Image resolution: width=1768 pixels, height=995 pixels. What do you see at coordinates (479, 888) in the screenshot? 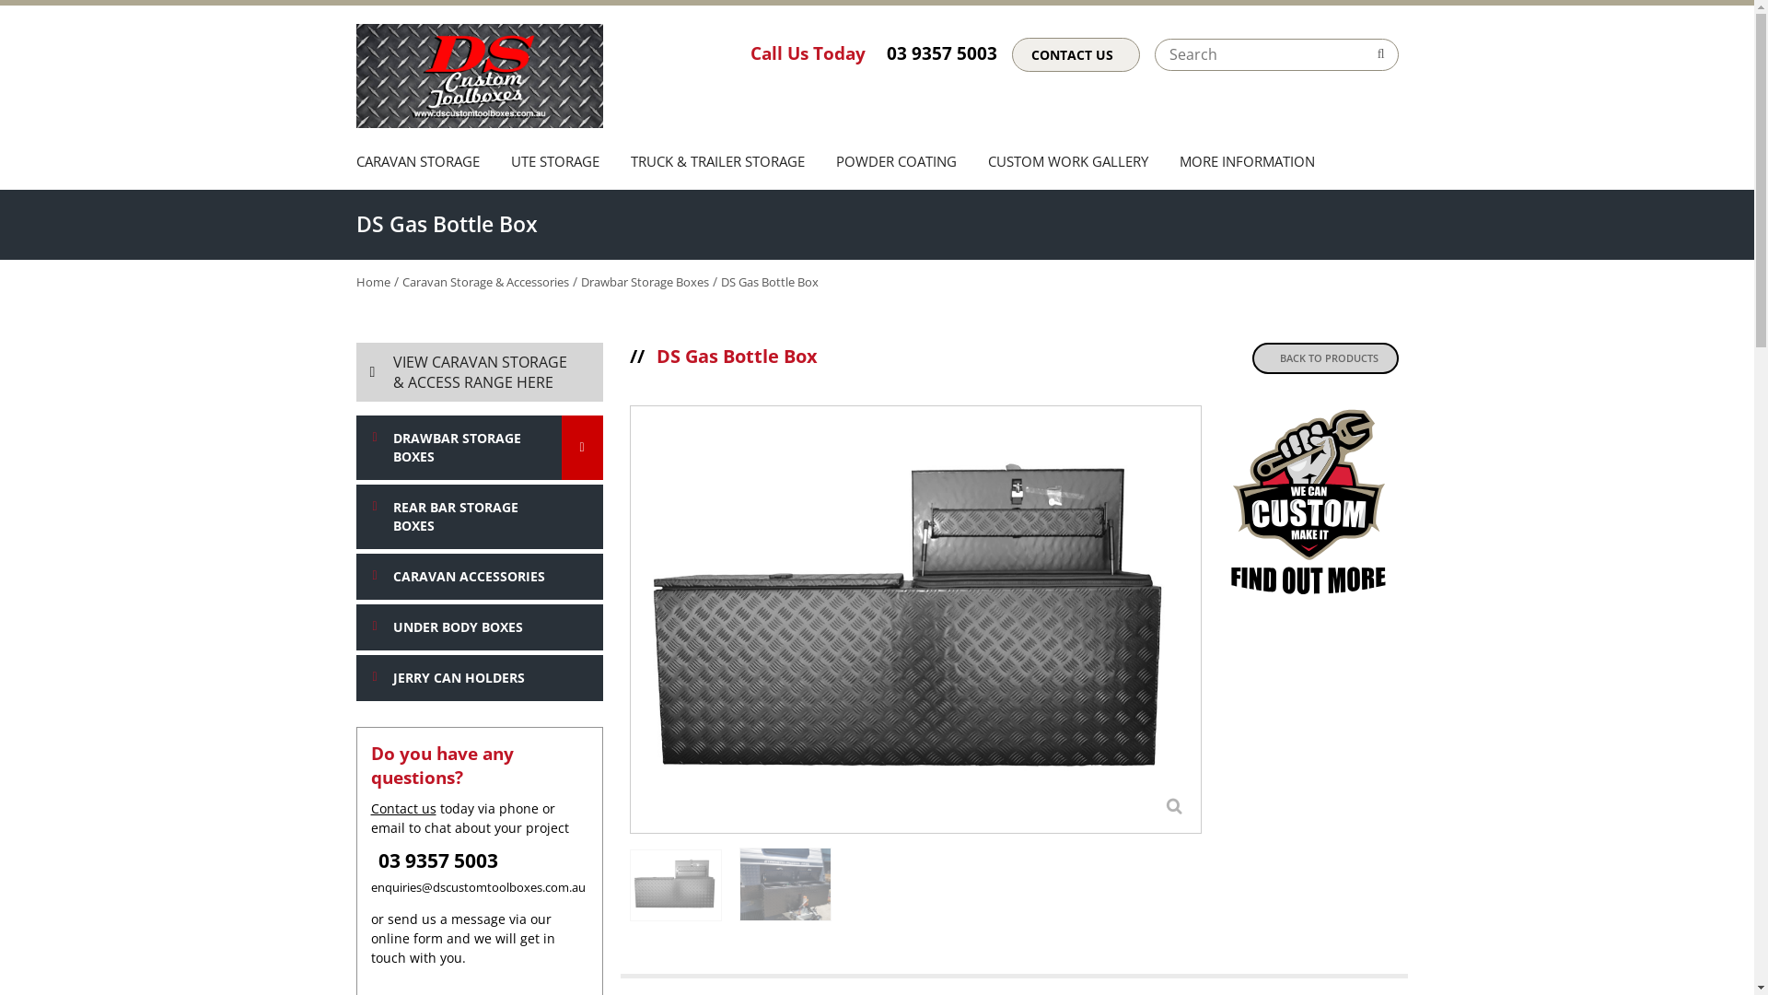
I see `enquiries@dscustomtoolboxes.com.au` at bounding box center [479, 888].